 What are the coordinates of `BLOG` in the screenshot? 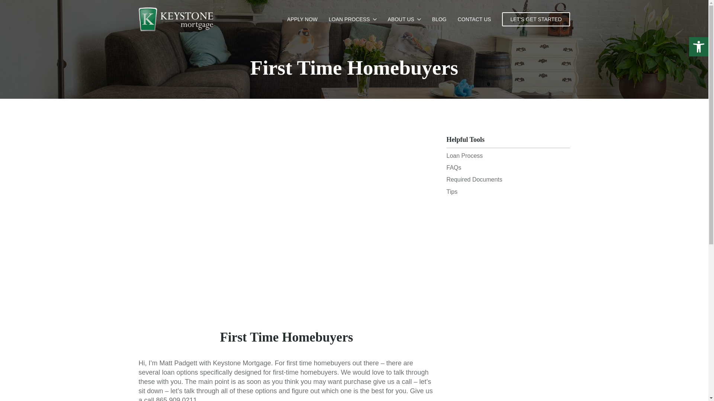 It's located at (441, 19).